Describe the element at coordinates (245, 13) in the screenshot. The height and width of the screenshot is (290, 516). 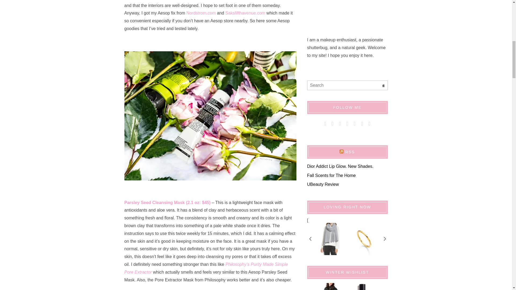
I see `Saksfifthavenue.com` at that location.